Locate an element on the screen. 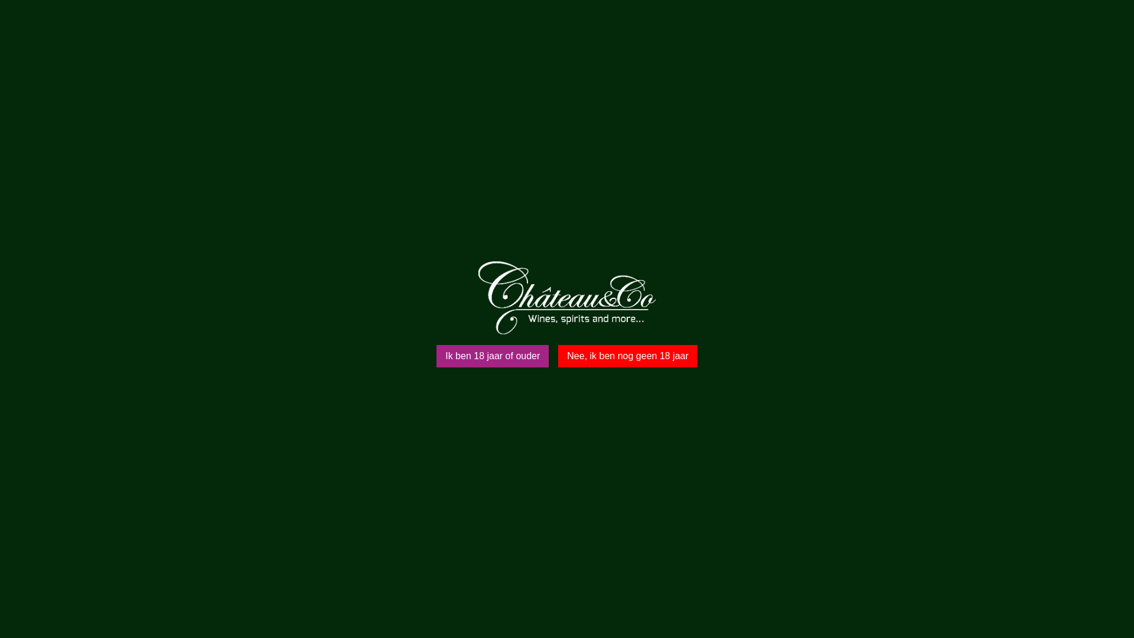 This screenshot has height=638, width=1134. Ik ben 18 jaar of ouder is located at coordinates (493, 356).